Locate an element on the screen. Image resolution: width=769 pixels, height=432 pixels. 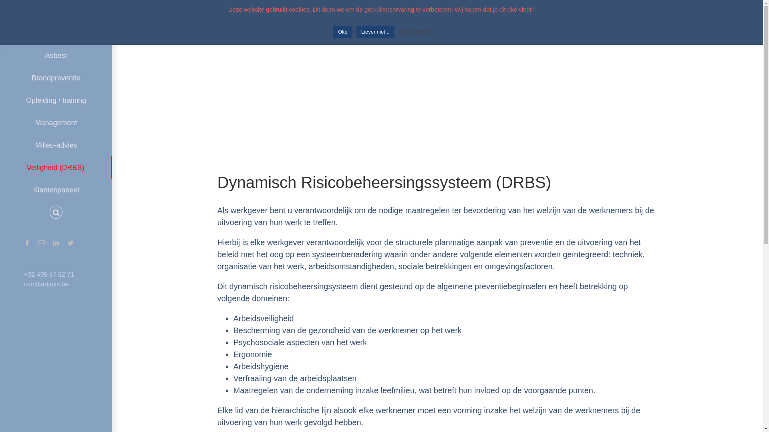
Twitter is located at coordinates (70, 243).